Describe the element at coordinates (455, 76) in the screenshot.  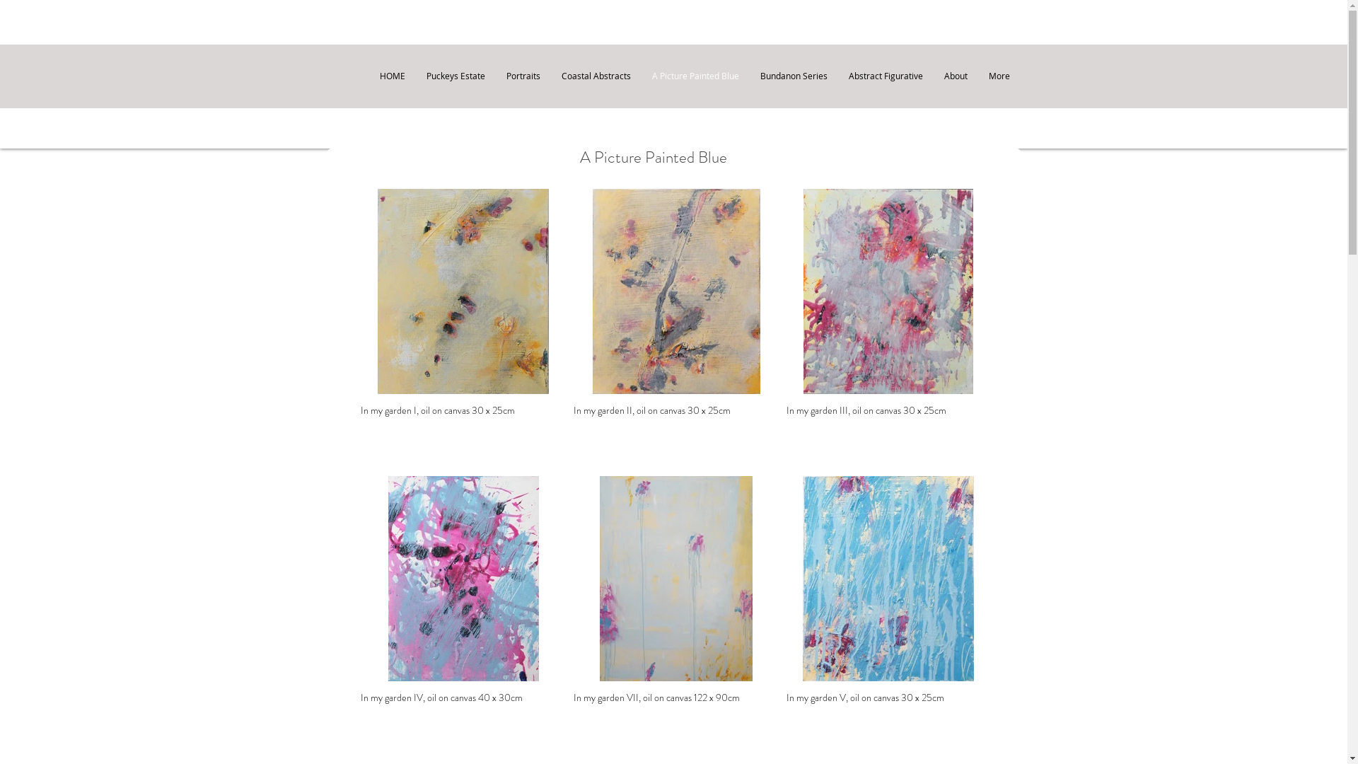
I see `Puckeys Estate` at that location.